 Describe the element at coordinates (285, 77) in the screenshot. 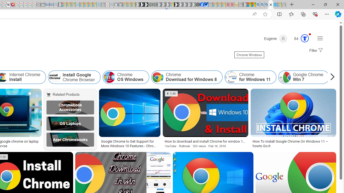

I see `Google Chrome Win 7` at that location.